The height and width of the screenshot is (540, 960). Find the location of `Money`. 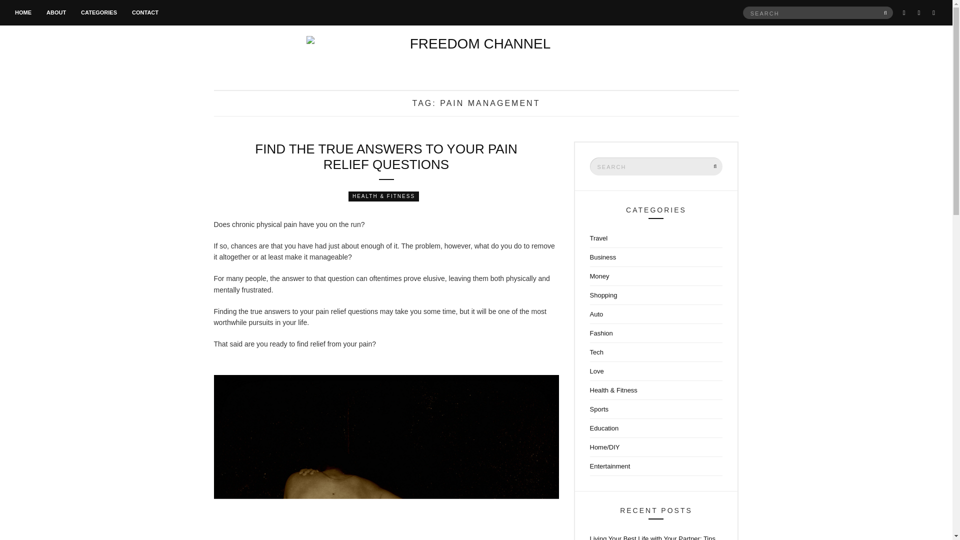

Money is located at coordinates (656, 276).